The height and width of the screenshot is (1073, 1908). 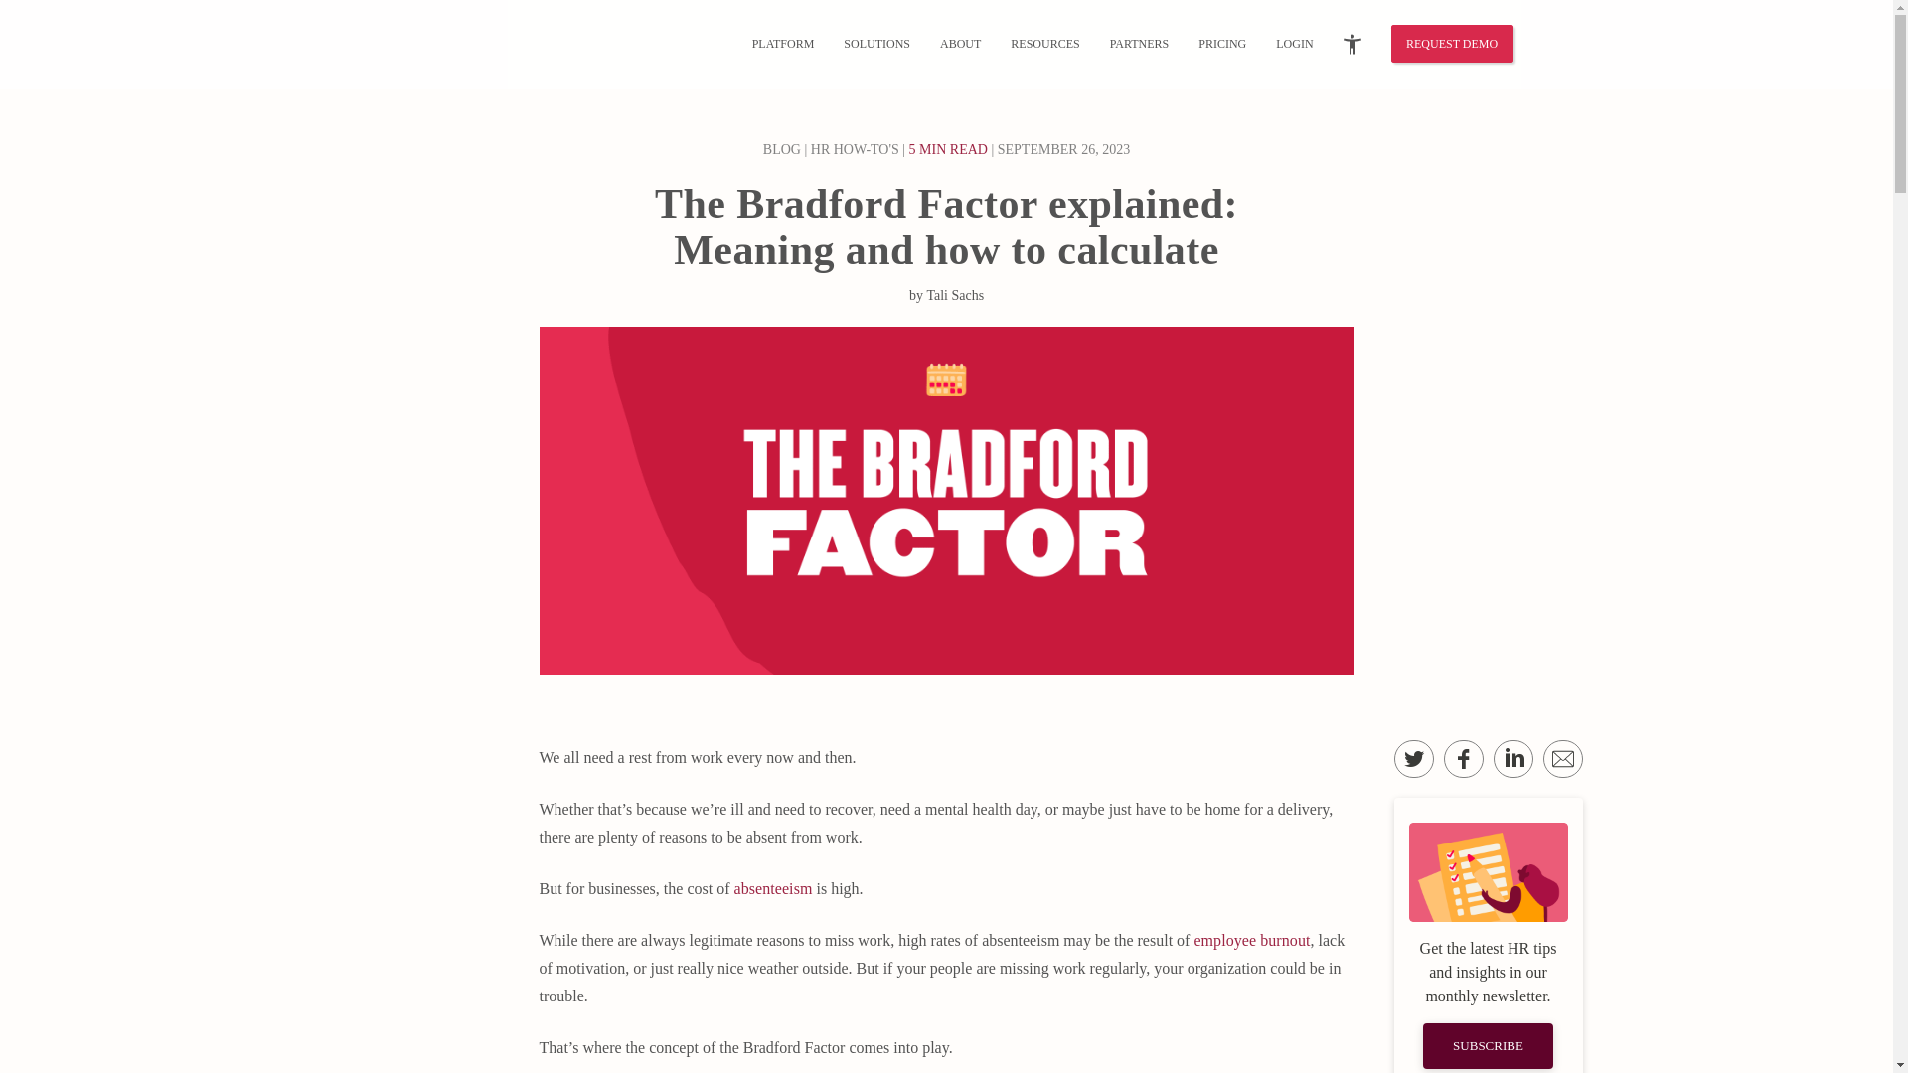 What do you see at coordinates (1044, 44) in the screenshot?
I see `RESOURCES` at bounding box center [1044, 44].